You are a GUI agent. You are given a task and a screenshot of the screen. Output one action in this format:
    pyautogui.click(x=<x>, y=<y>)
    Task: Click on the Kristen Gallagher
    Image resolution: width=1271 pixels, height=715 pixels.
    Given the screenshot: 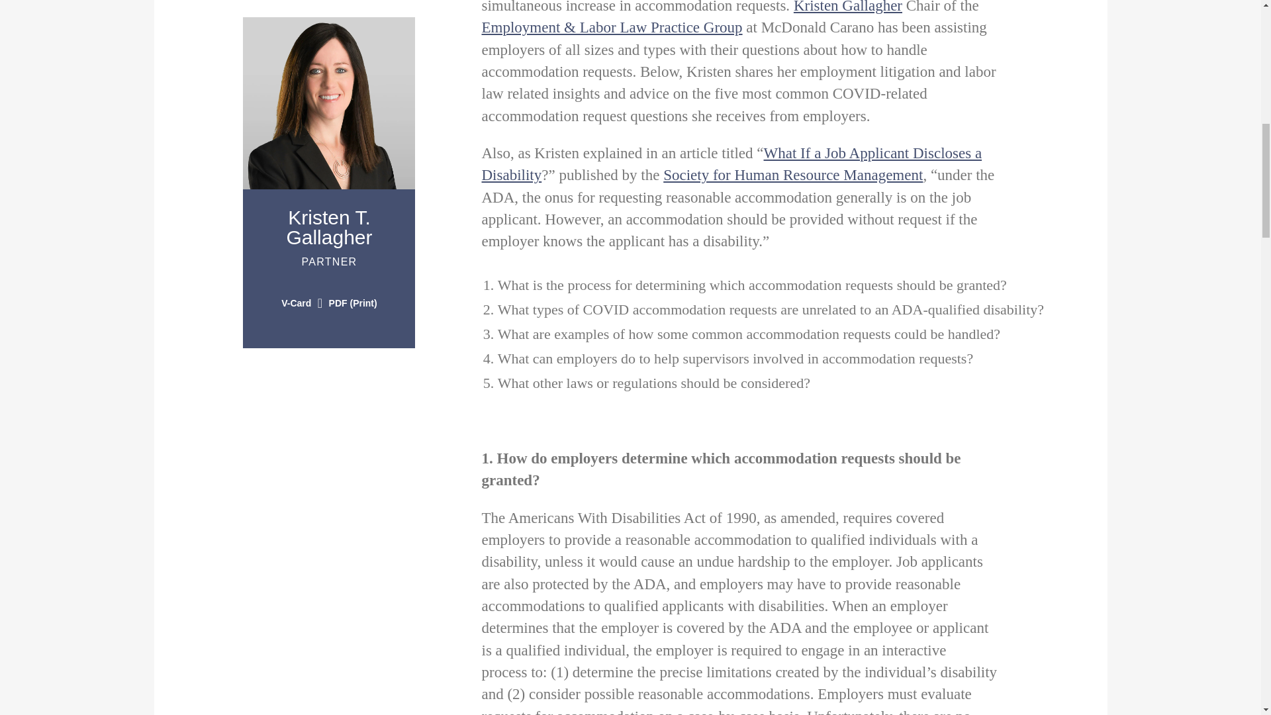 What is the action you would take?
    pyautogui.click(x=732, y=164)
    